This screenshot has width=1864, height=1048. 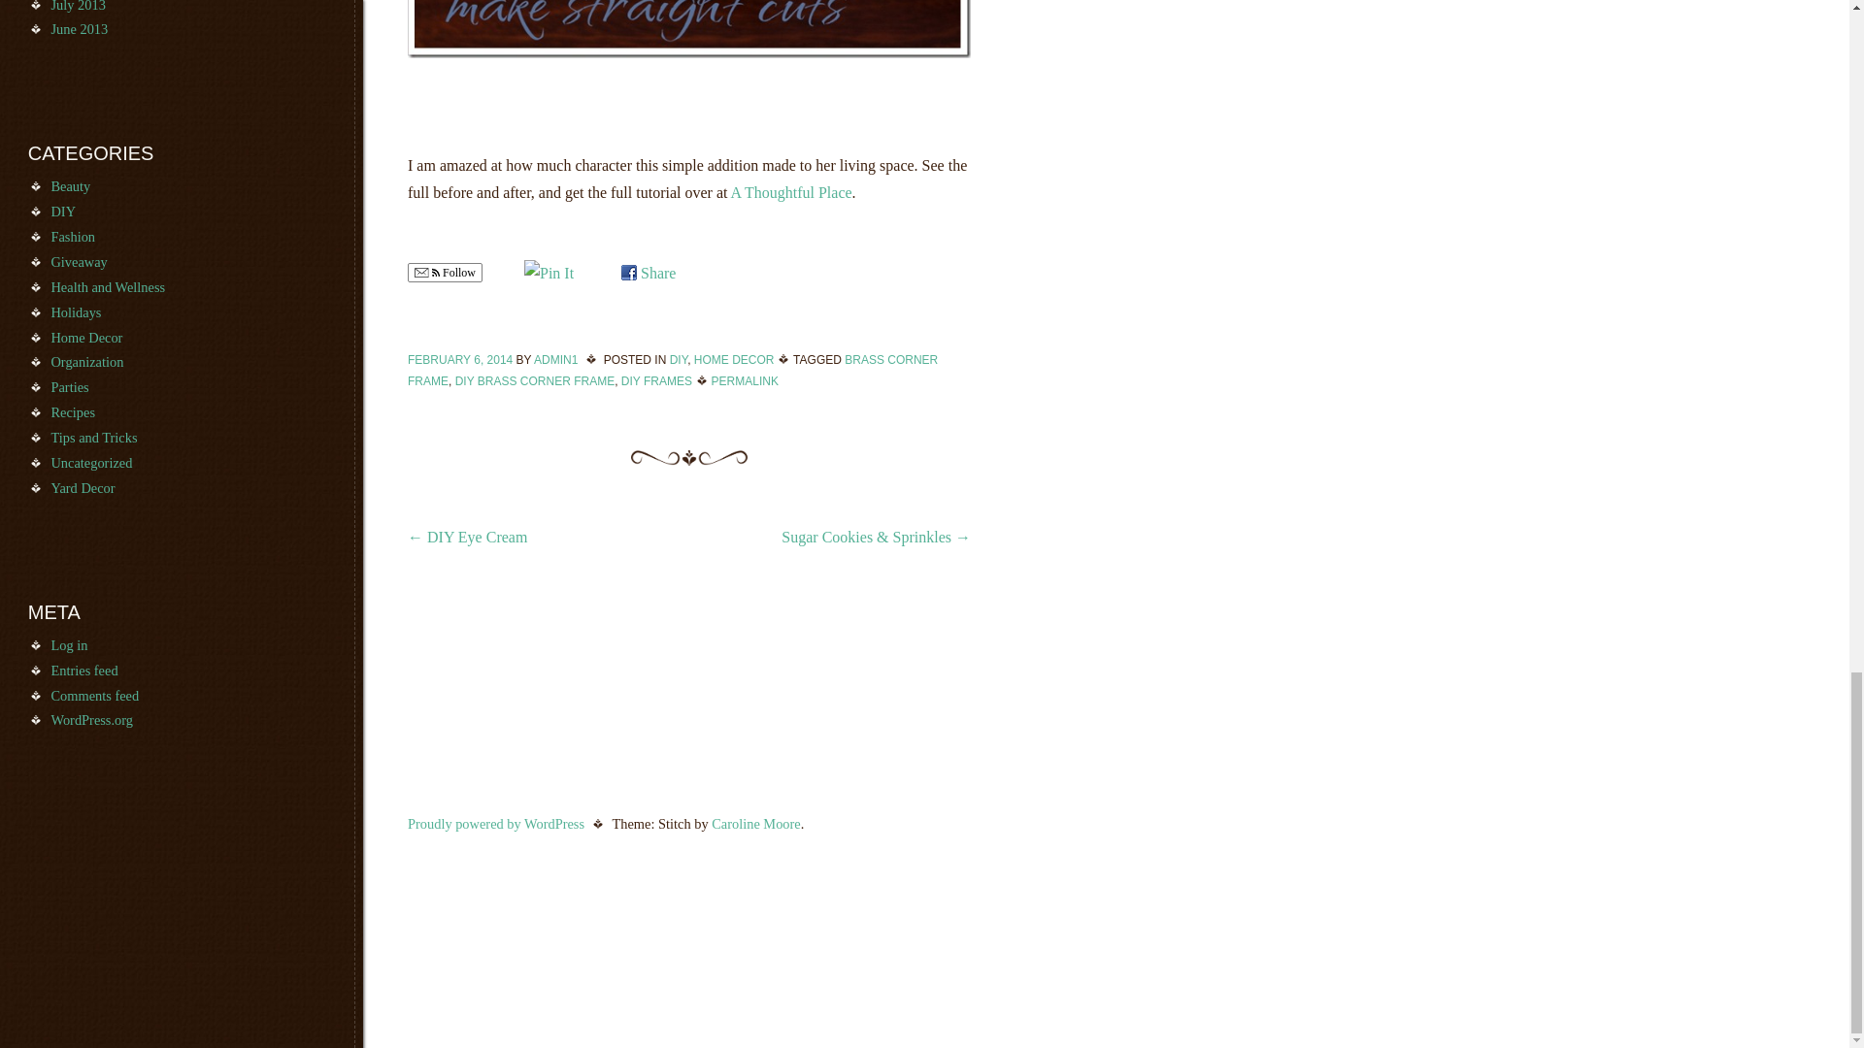 I want to click on DIY, so click(x=62, y=211).